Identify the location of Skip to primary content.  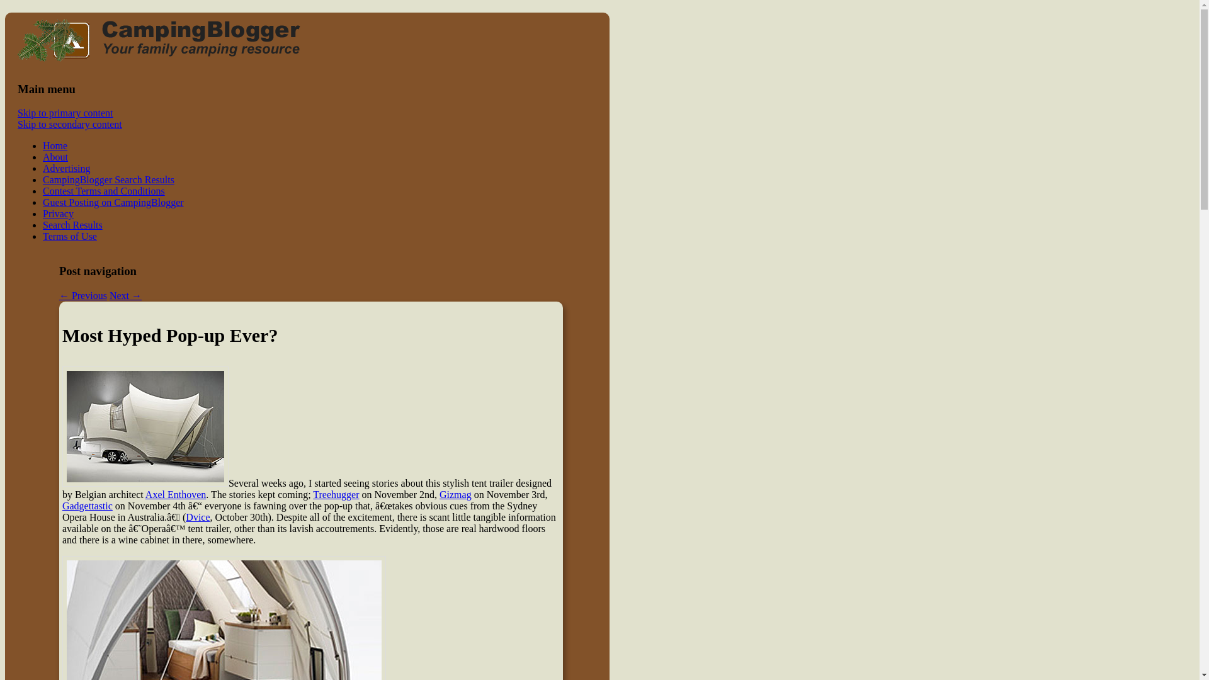
(65, 112).